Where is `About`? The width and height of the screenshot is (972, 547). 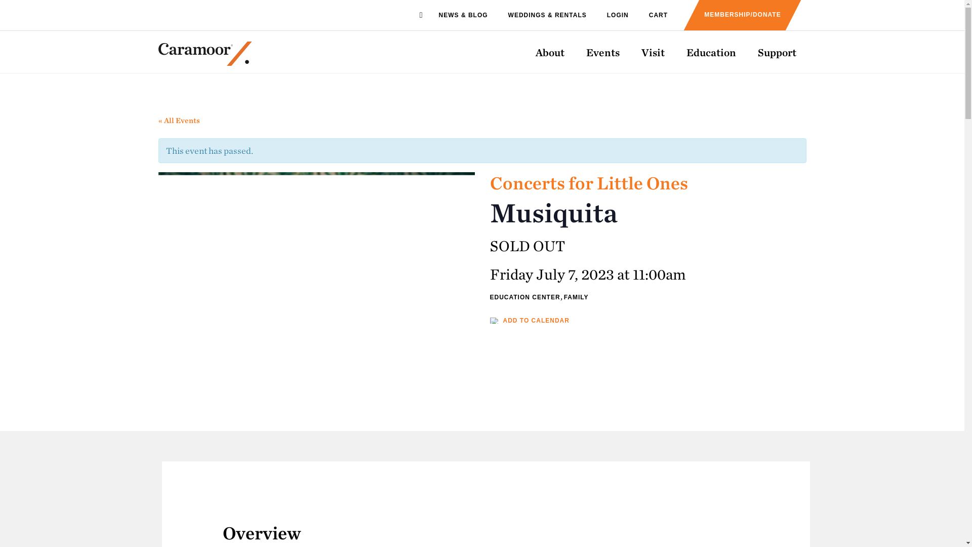
About is located at coordinates (550, 52).